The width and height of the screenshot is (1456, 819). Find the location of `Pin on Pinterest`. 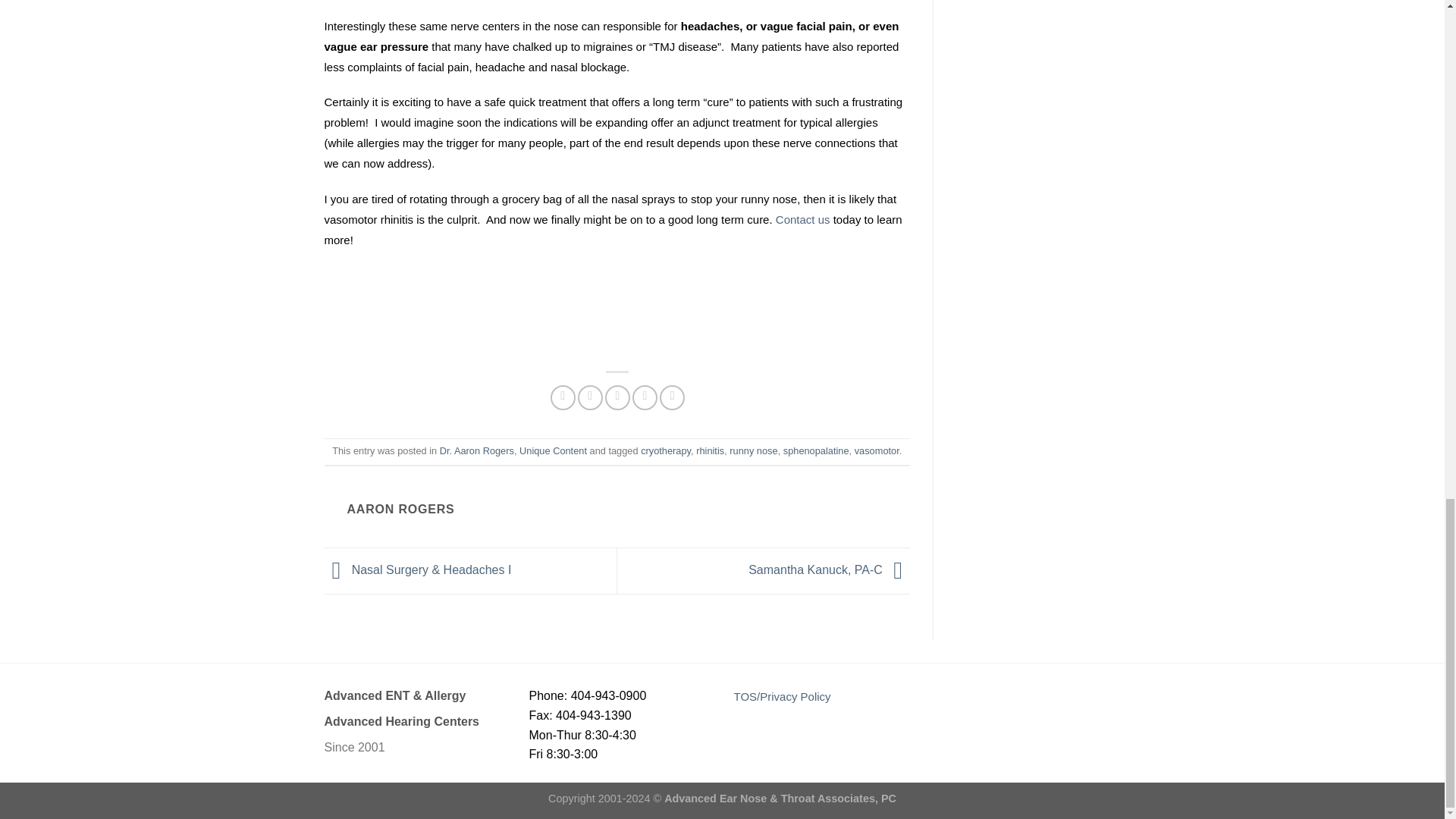

Pin on Pinterest is located at coordinates (645, 397).